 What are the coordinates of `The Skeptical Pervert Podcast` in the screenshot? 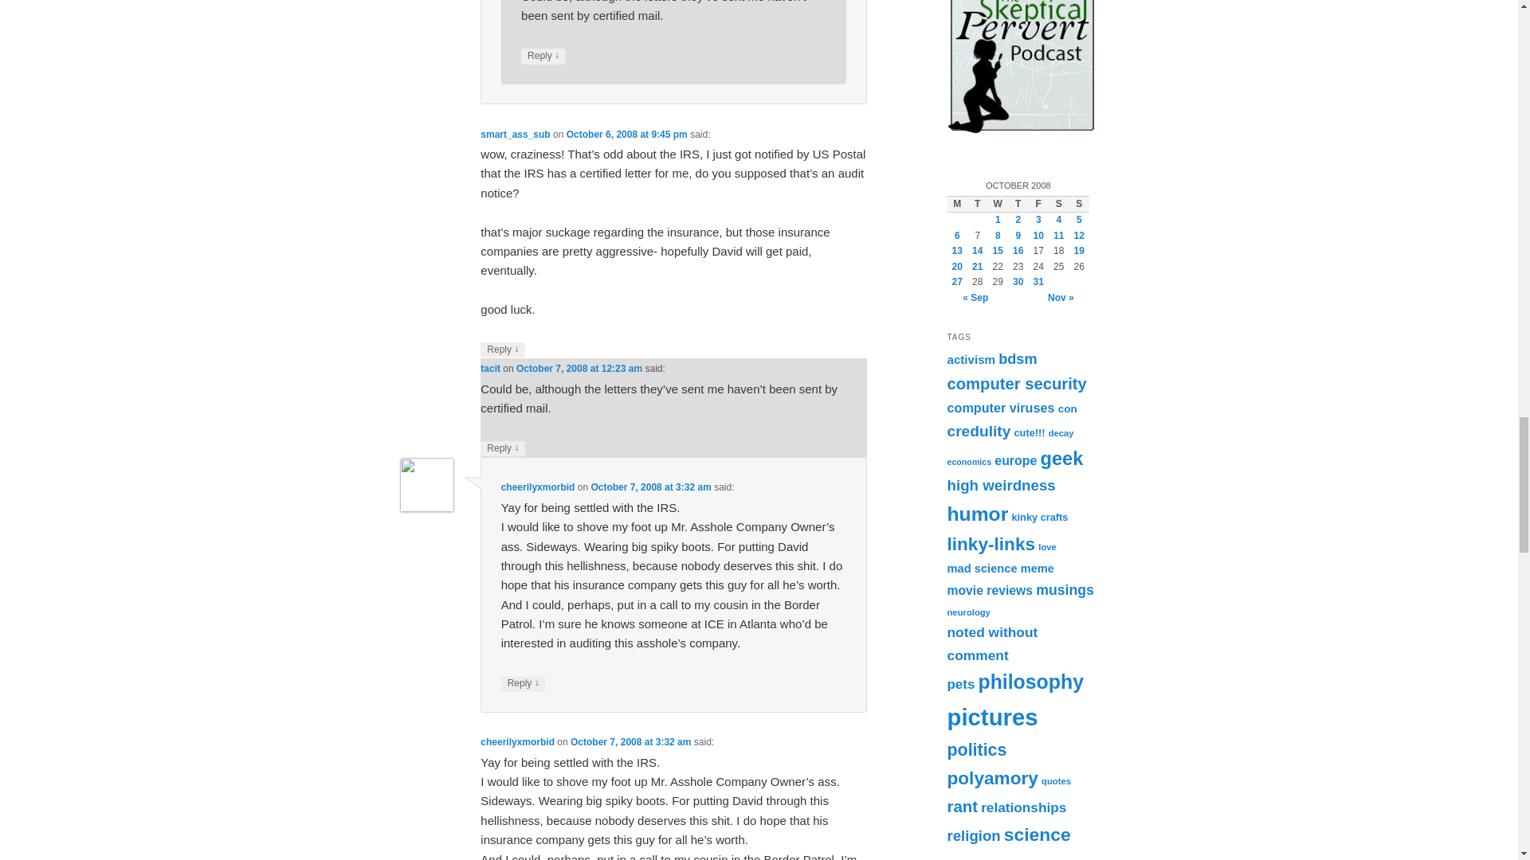 It's located at (1022, 67).